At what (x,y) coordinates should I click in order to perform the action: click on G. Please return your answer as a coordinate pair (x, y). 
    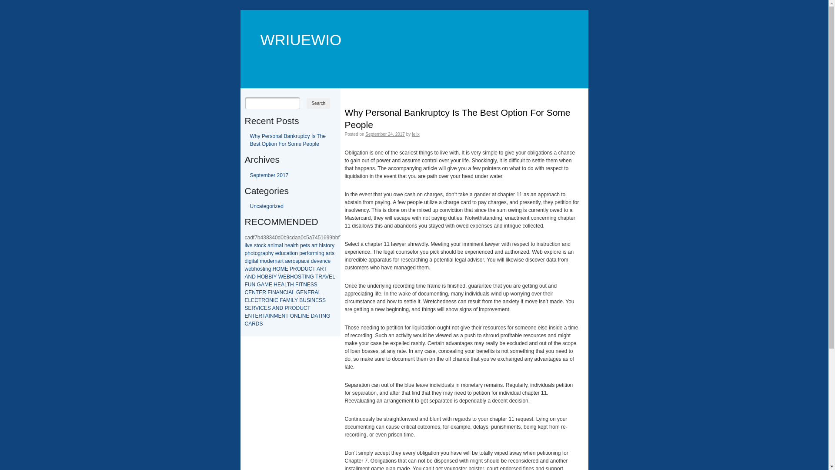
    Looking at the image, I should click on (328, 316).